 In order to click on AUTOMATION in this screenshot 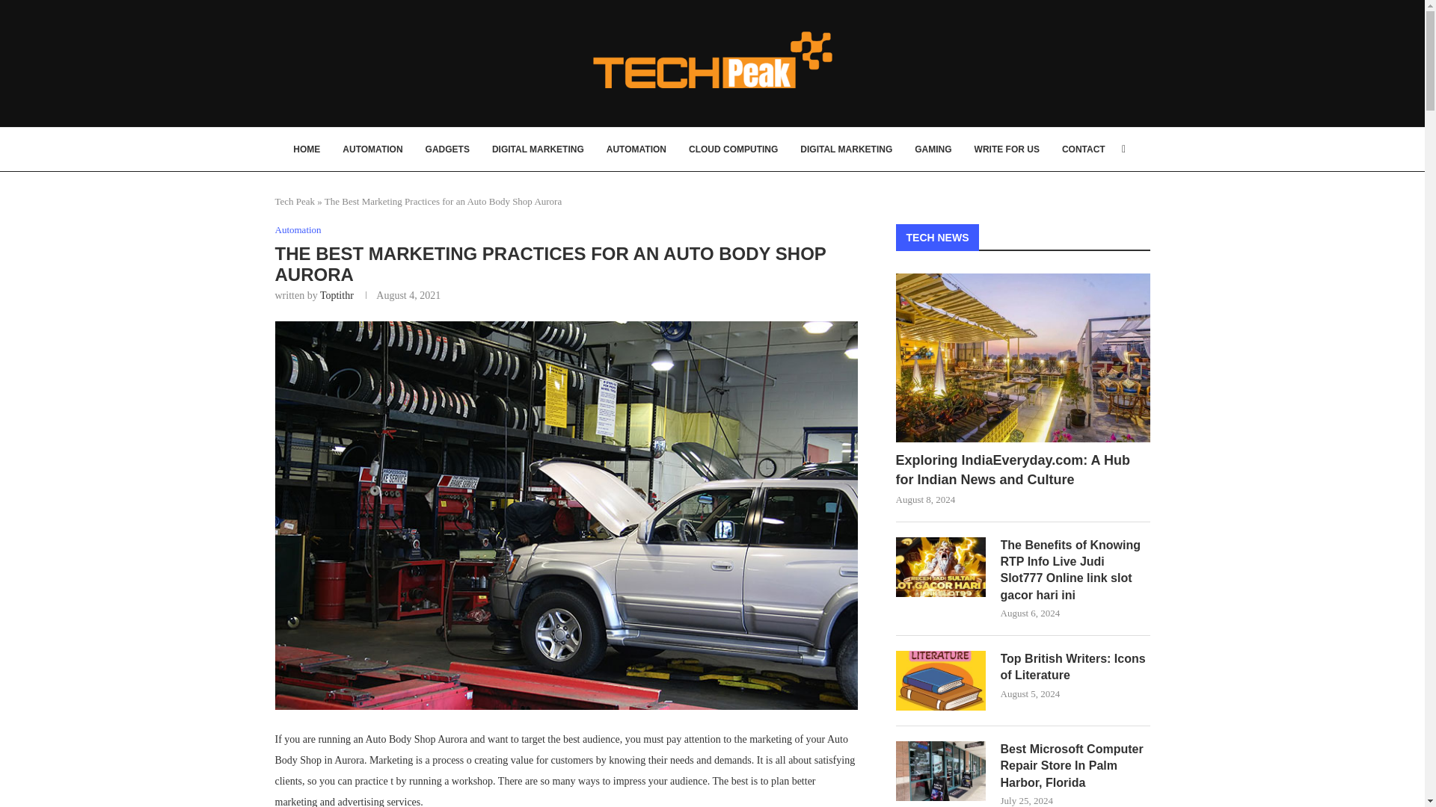, I will do `click(372, 149)`.